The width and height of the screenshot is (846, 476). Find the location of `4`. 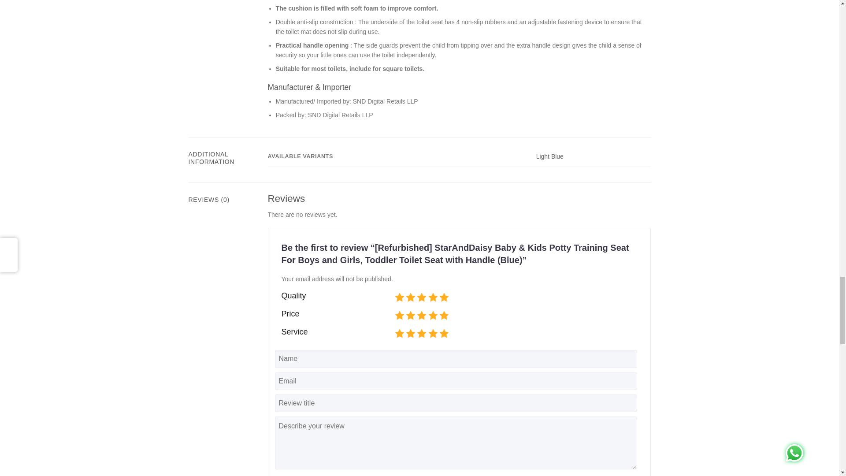

4 is located at coordinates (397, 298).